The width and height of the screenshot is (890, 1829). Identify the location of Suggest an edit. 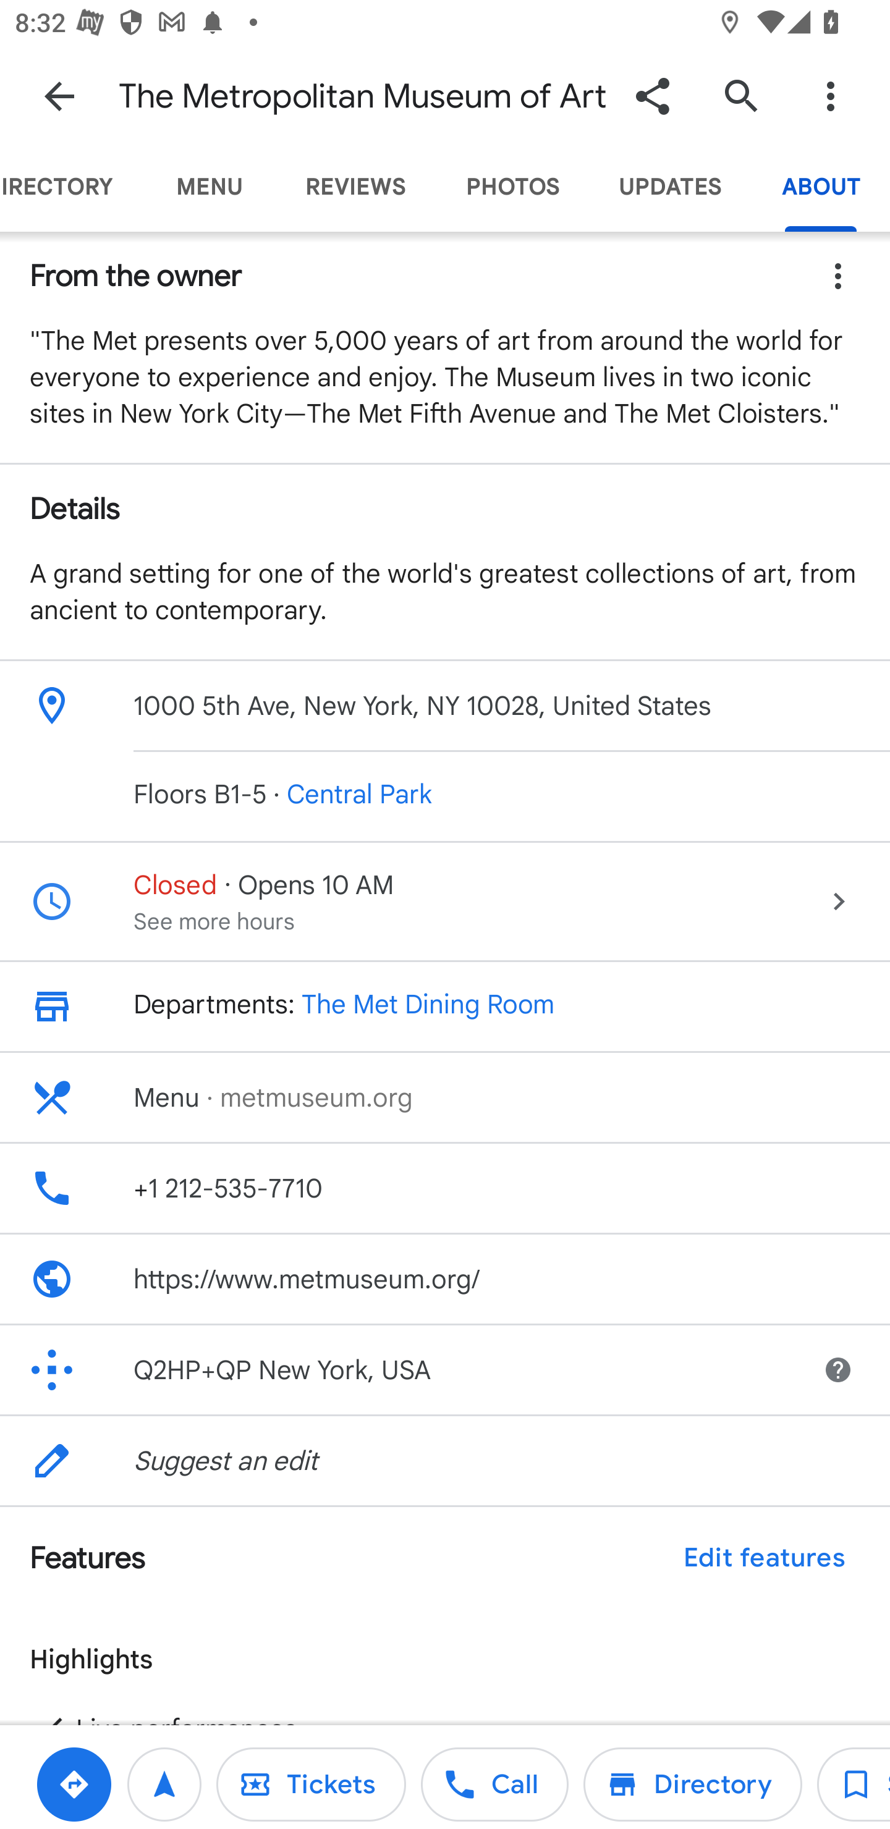
(445, 1461).